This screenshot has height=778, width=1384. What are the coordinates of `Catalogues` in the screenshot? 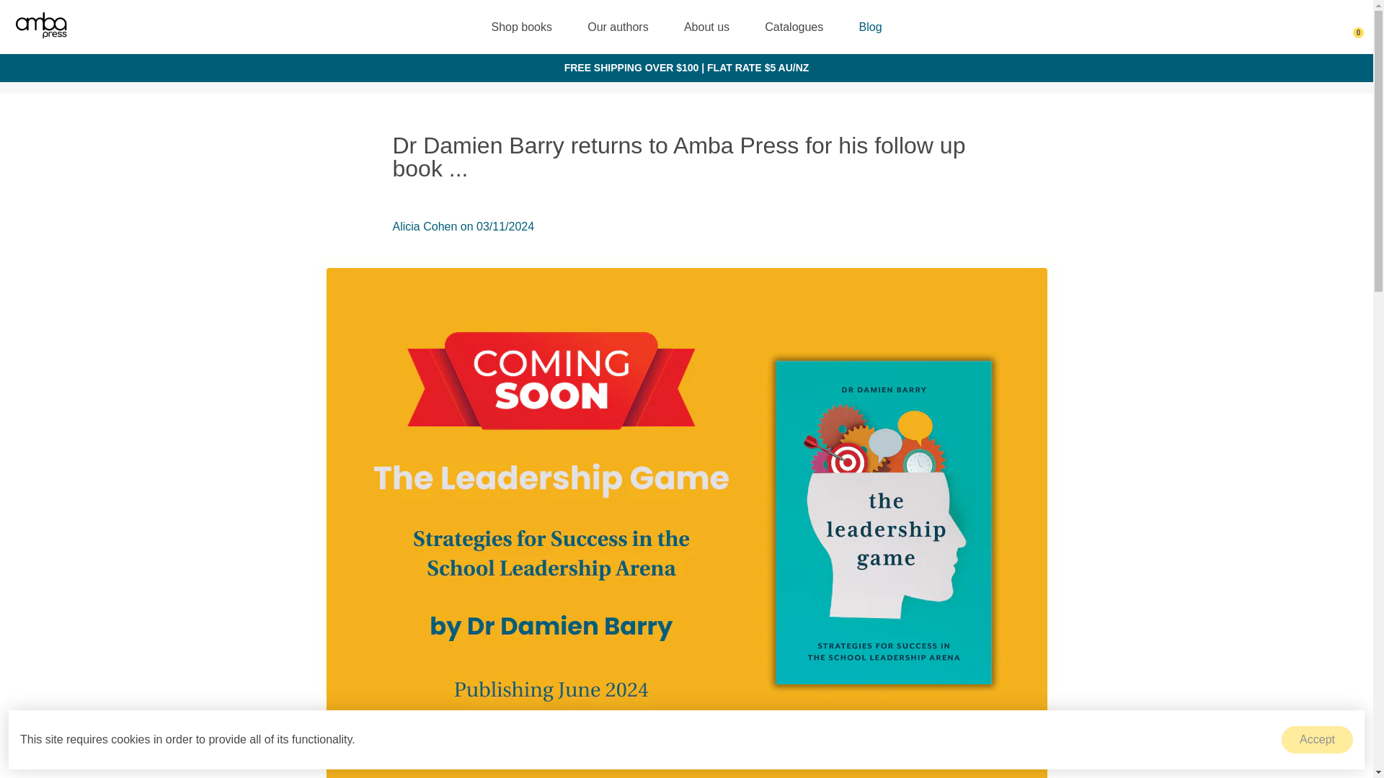 It's located at (793, 27).